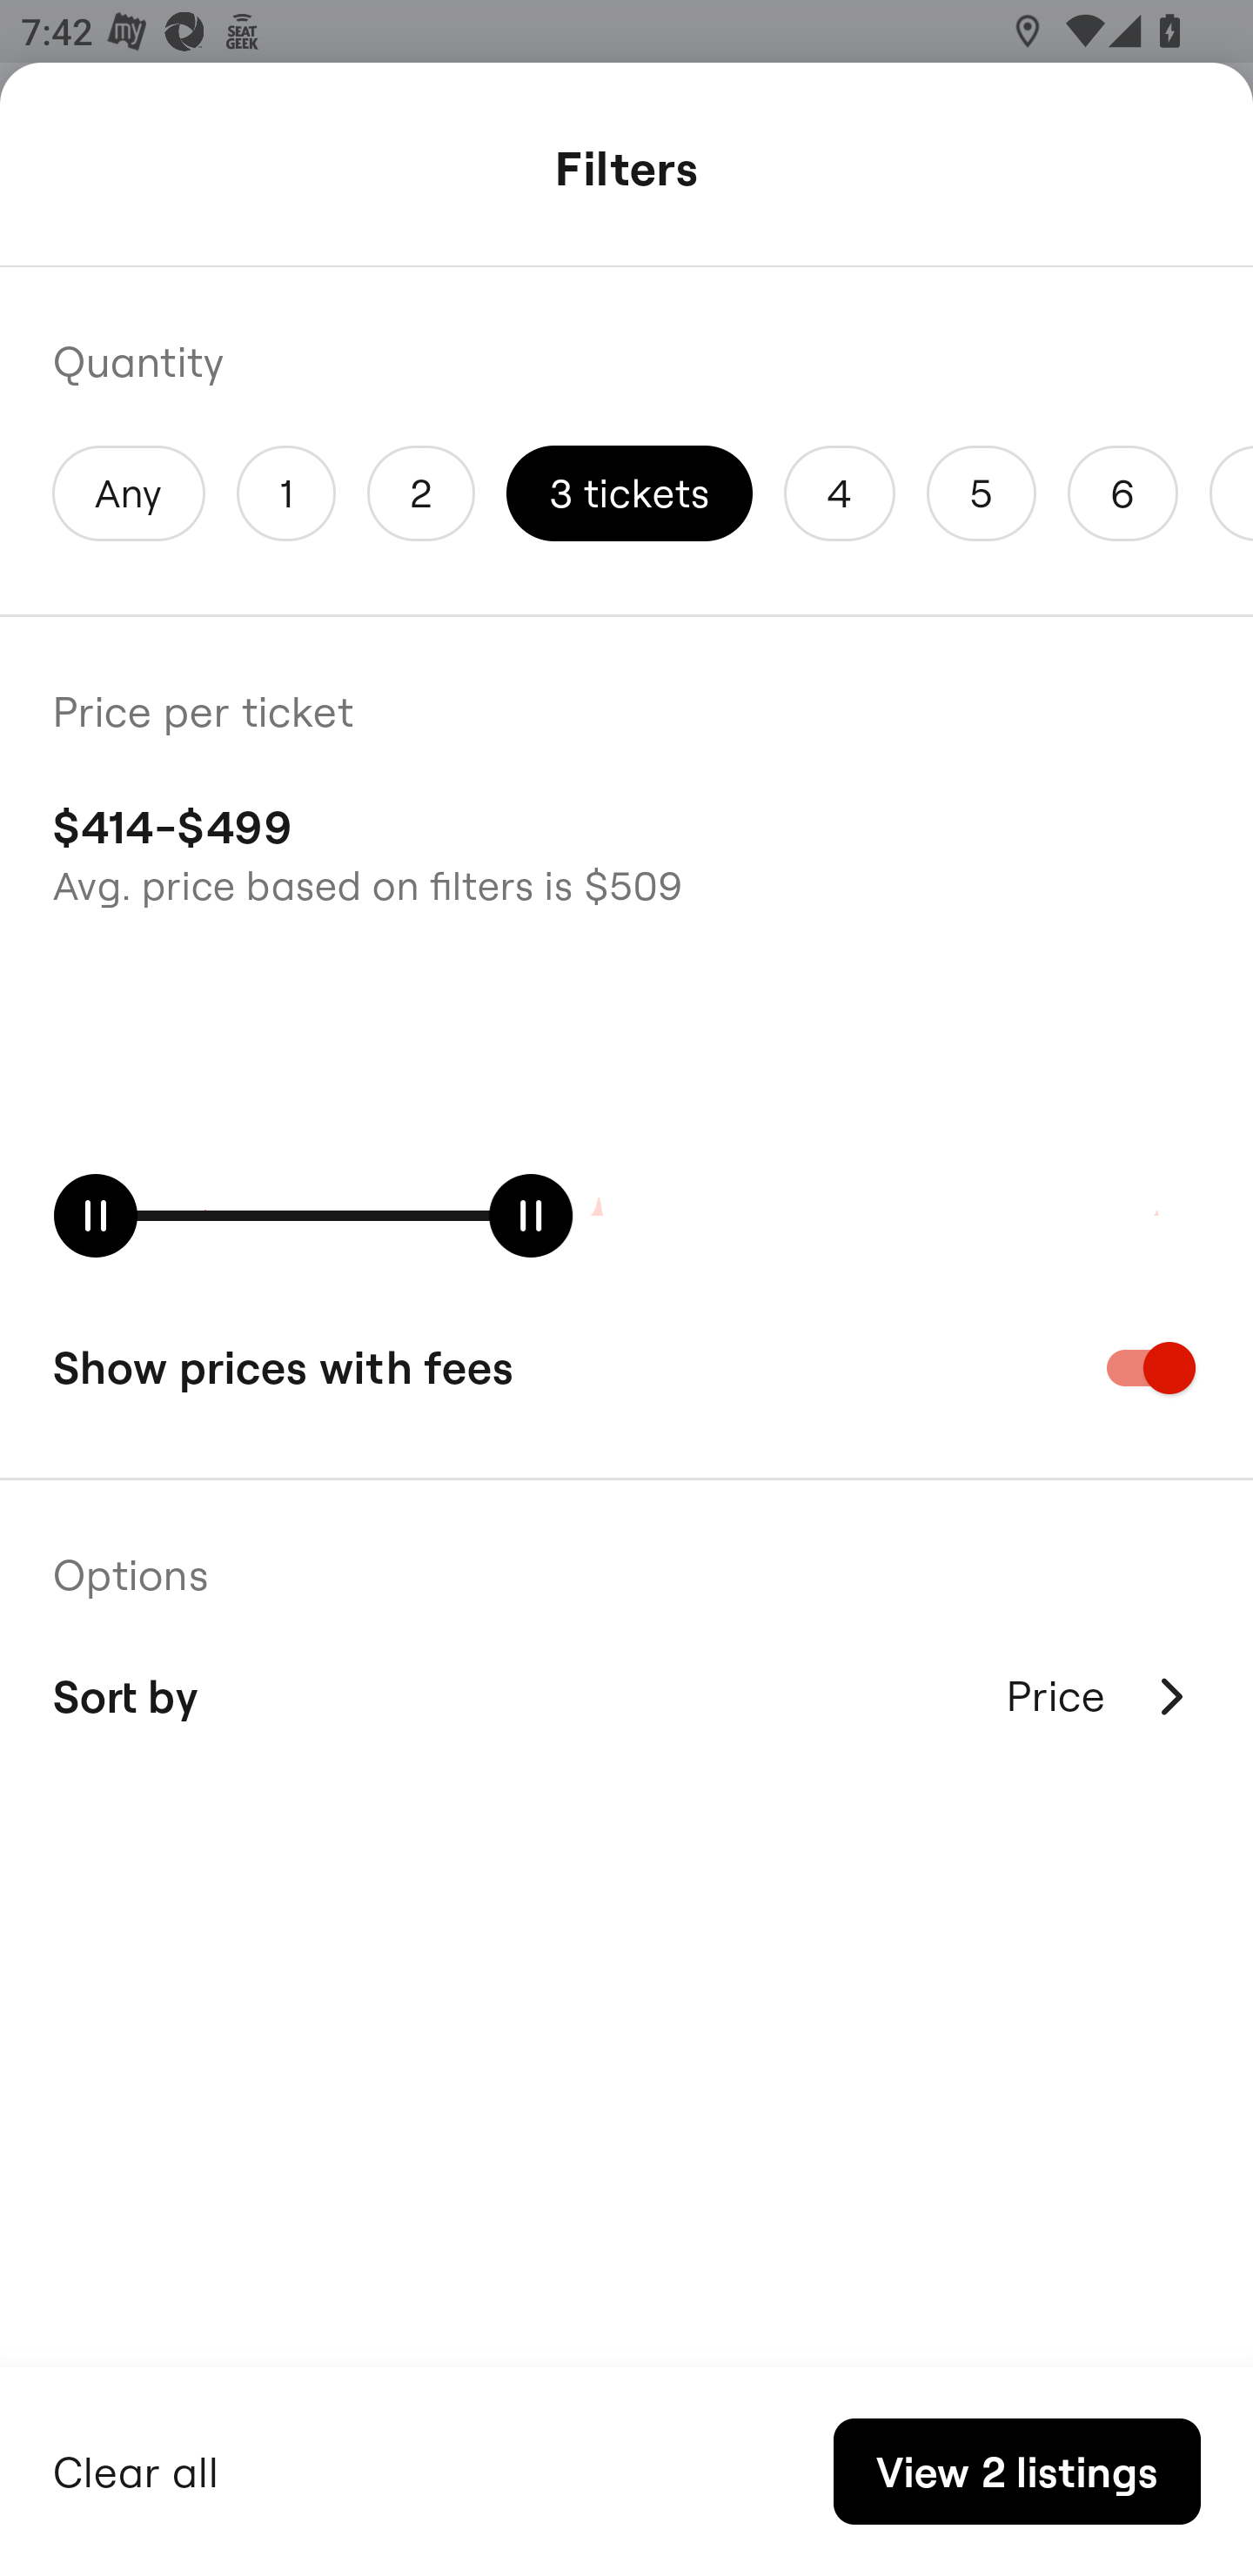  I want to click on 5, so click(981, 493).